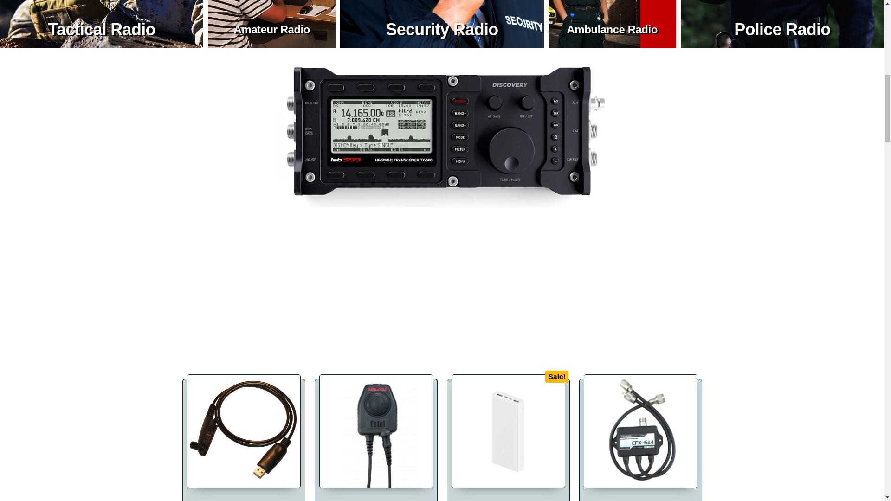 This screenshot has width=891, height=501. I want to click on Ambulance Radio, so click(612, 29).